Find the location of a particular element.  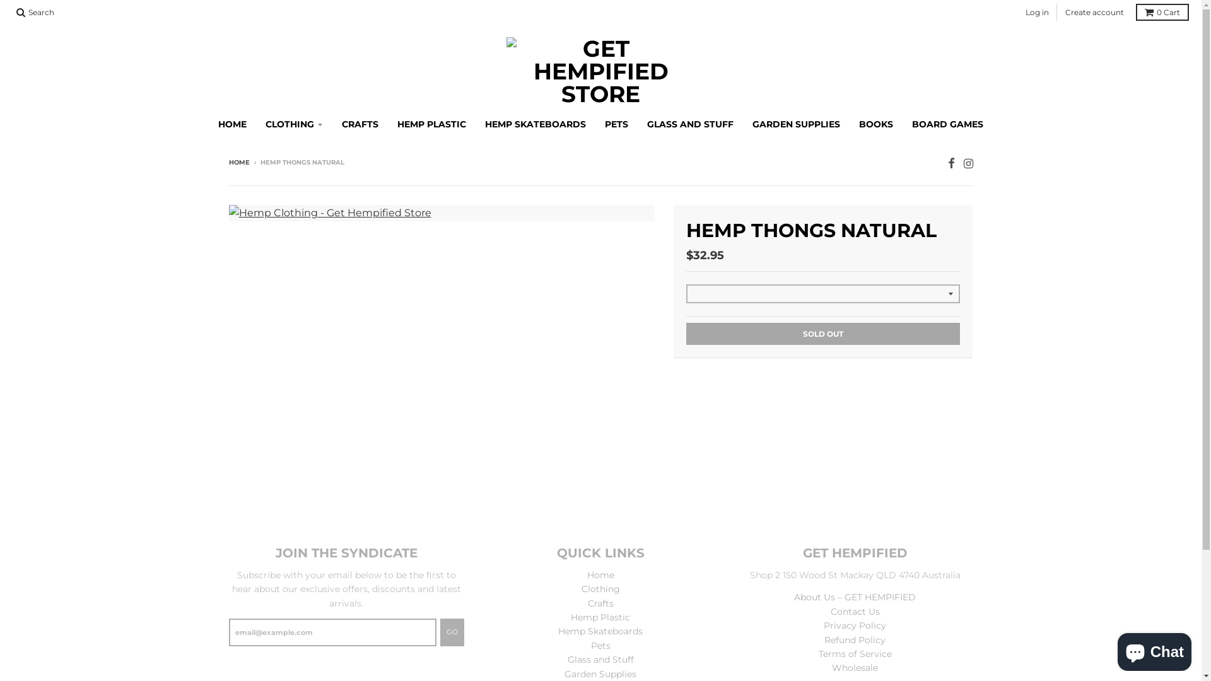

Wholesale is located at coordinates (855, 668).